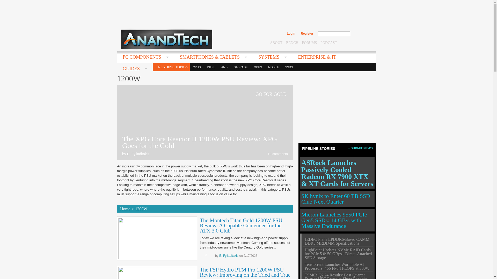 The width and height of the screenshot is (497, 279). Describe the element at coordinates (361, 34) in the screenshot. I see `search` at that location.